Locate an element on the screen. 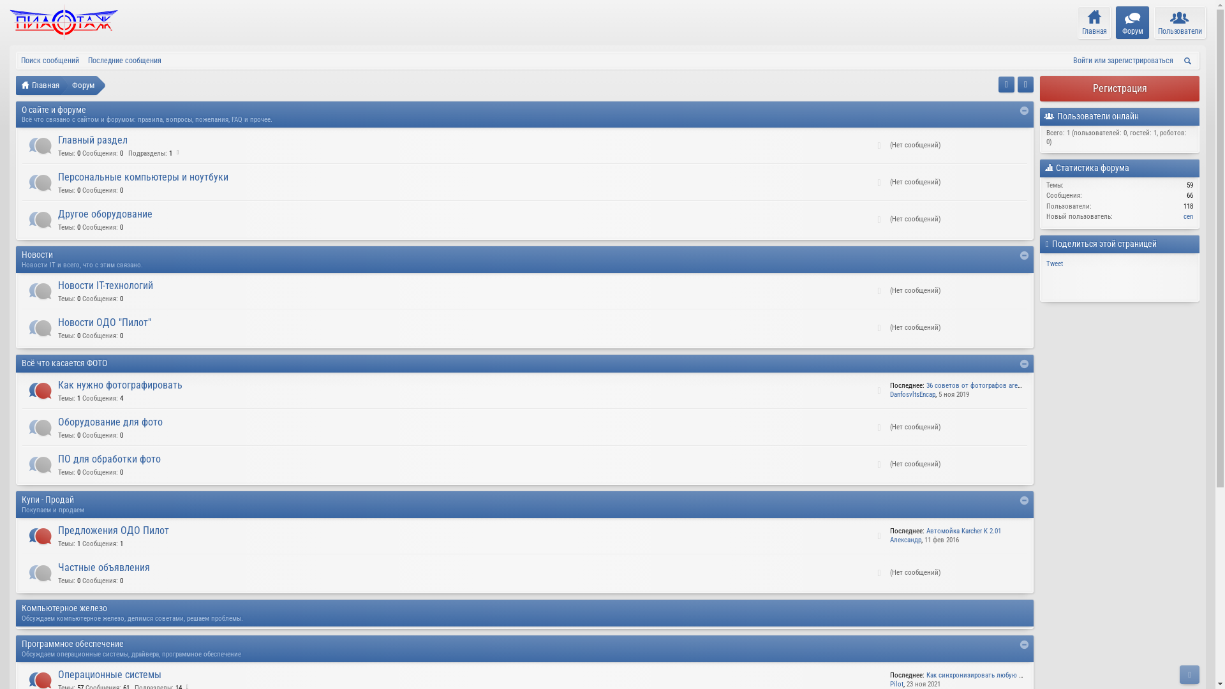 The width and height of the screenshot is (1225, 689). RSS is located at coordinates (879, 574).